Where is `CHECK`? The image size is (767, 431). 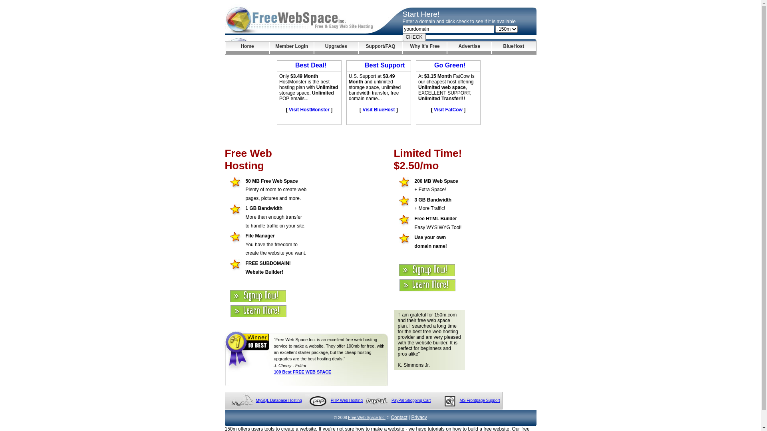
CHECK is located at coordinates (414, 37).